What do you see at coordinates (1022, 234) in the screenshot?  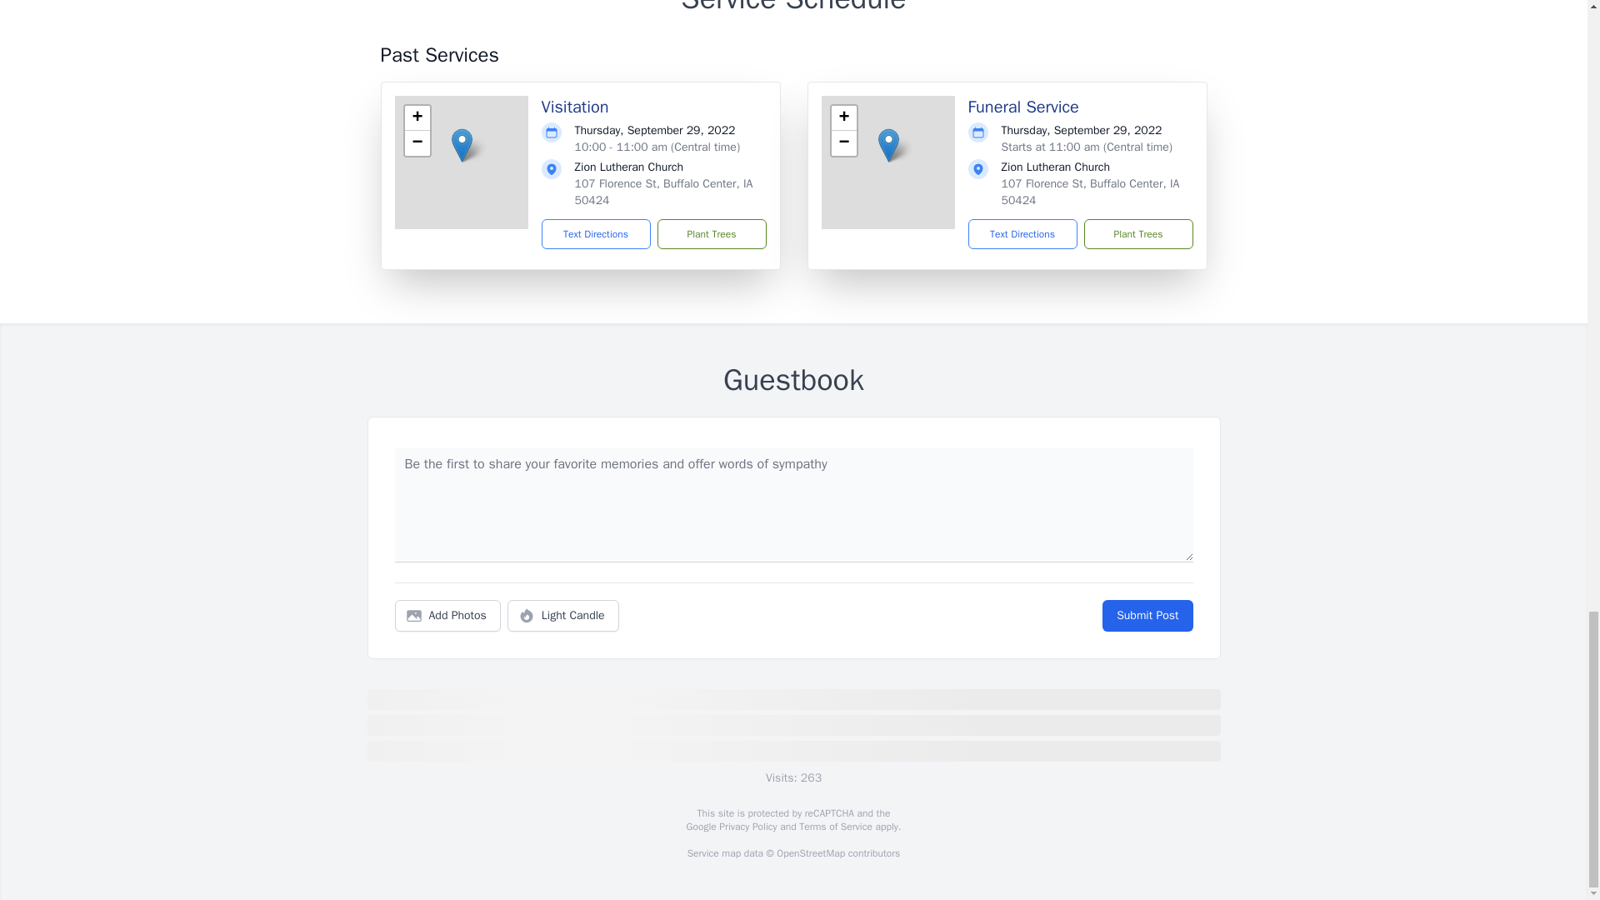 I see `Text Directions` at bounding box center [1022, 234].